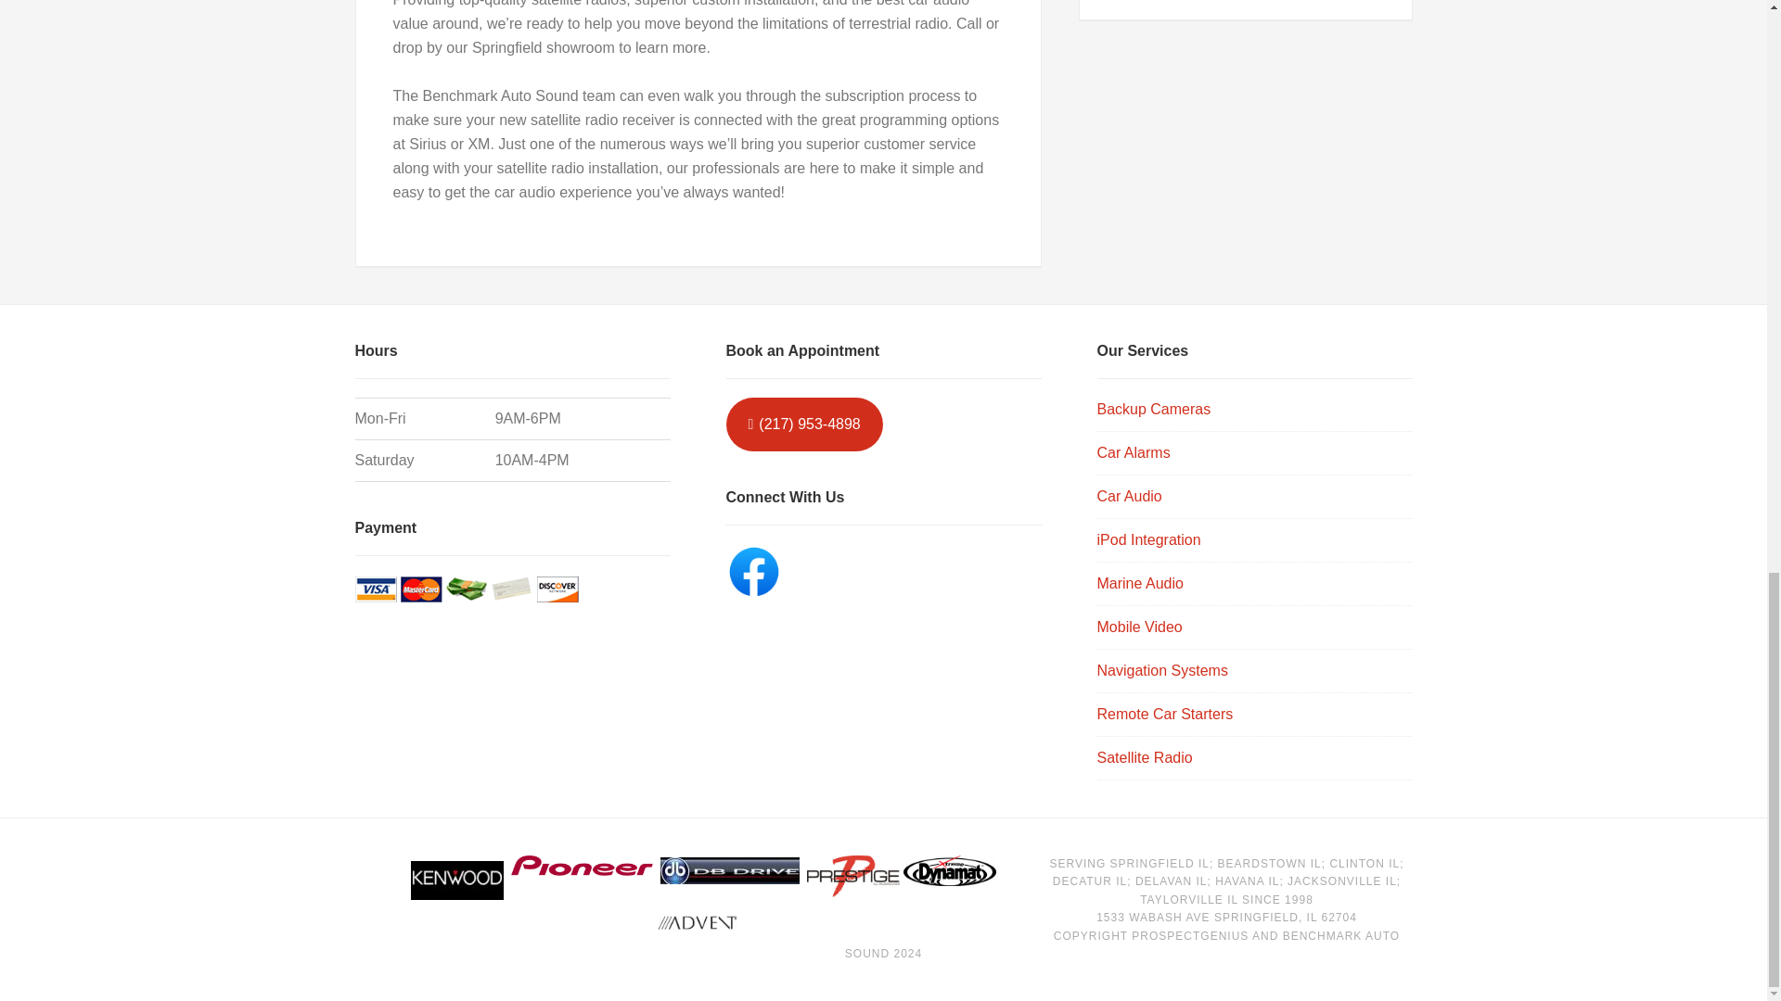 This screenshot has height=1001, width=1781. Describe the element at coordinates (1134, 452) in the screenshot. I see `Car Alarms` at that location.